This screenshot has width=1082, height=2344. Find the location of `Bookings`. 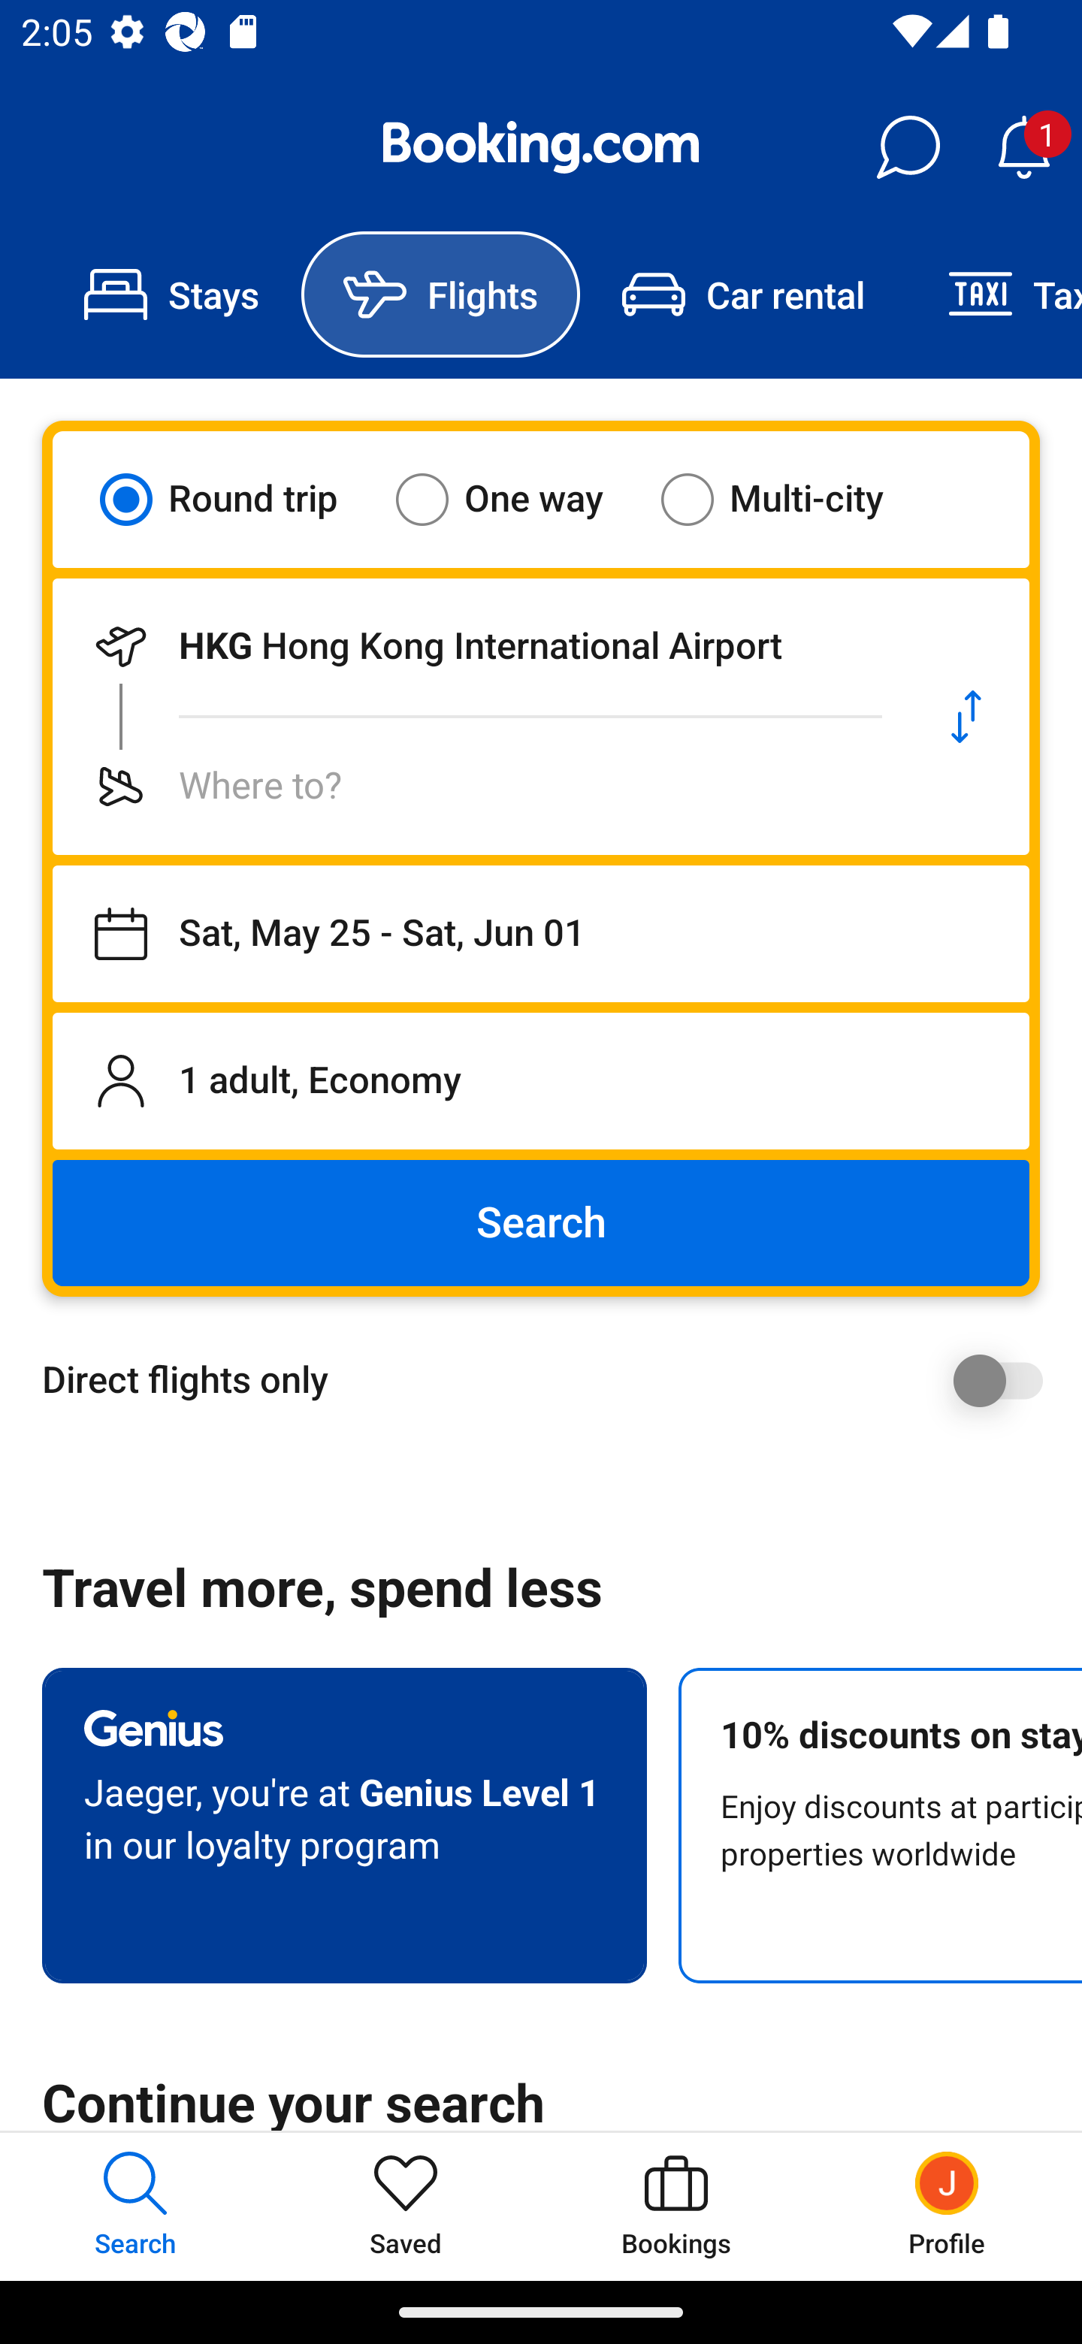

Bookings is located at coordinates (676, 2206).